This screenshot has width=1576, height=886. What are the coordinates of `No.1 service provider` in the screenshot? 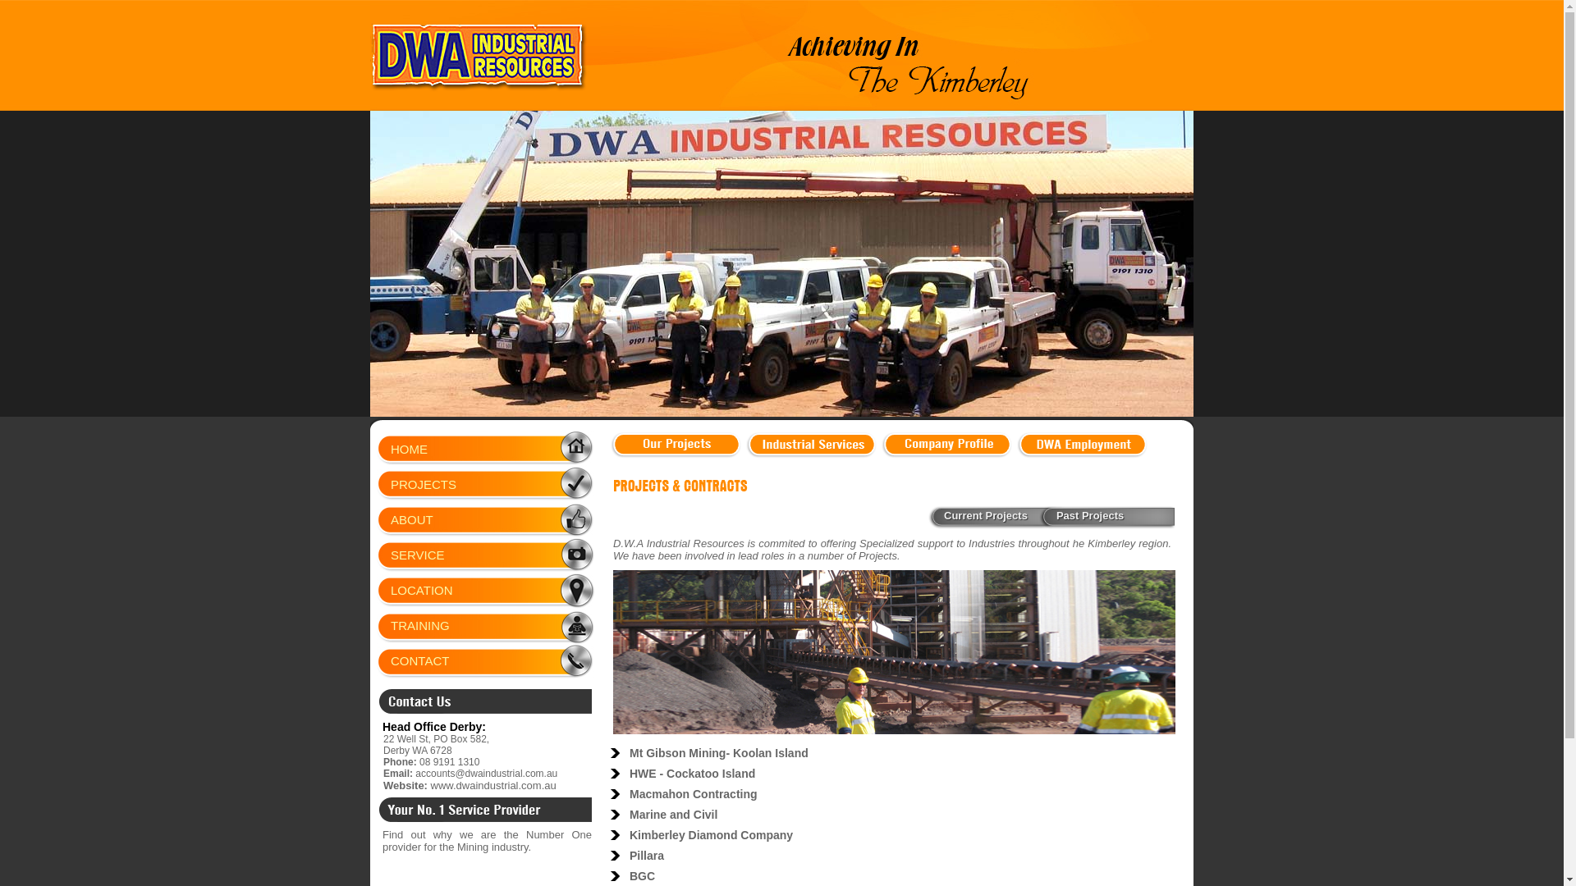 It's located at (486, 811).